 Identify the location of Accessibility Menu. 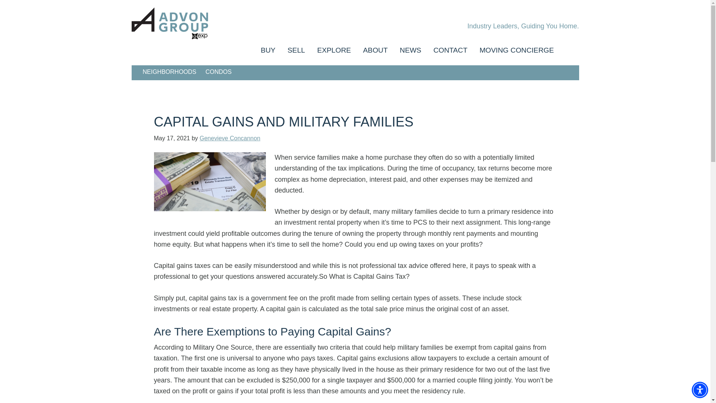
(700, 390).